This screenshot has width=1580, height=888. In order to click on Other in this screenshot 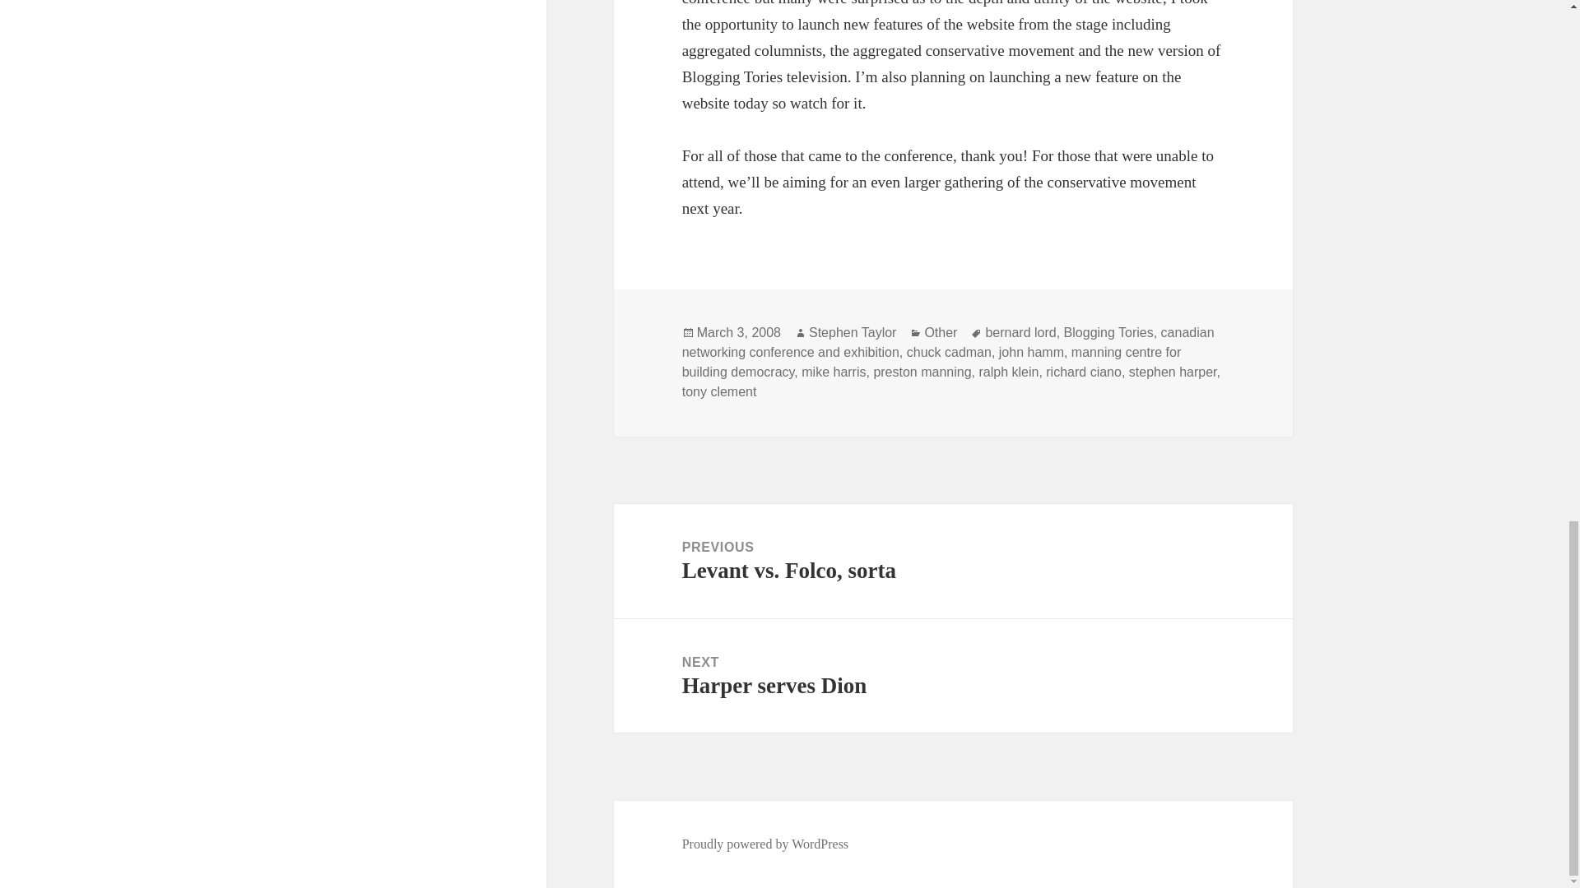, I will do `click(941, 332)`.